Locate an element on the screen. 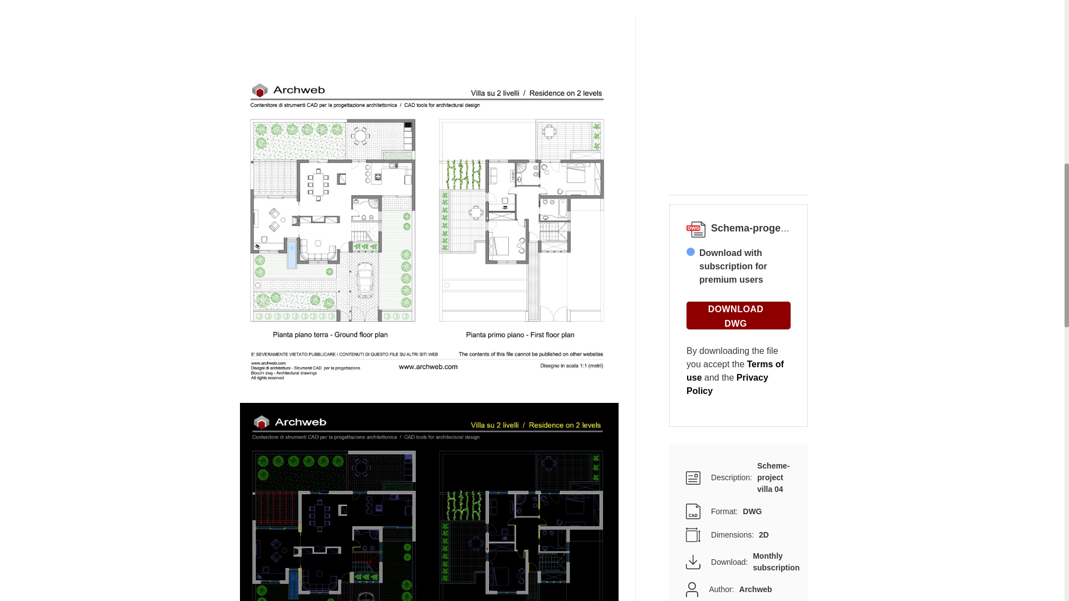 Image resolution: width=1069 pixels, height=601 pixels. Instagram is located at coordinates (787, 119).